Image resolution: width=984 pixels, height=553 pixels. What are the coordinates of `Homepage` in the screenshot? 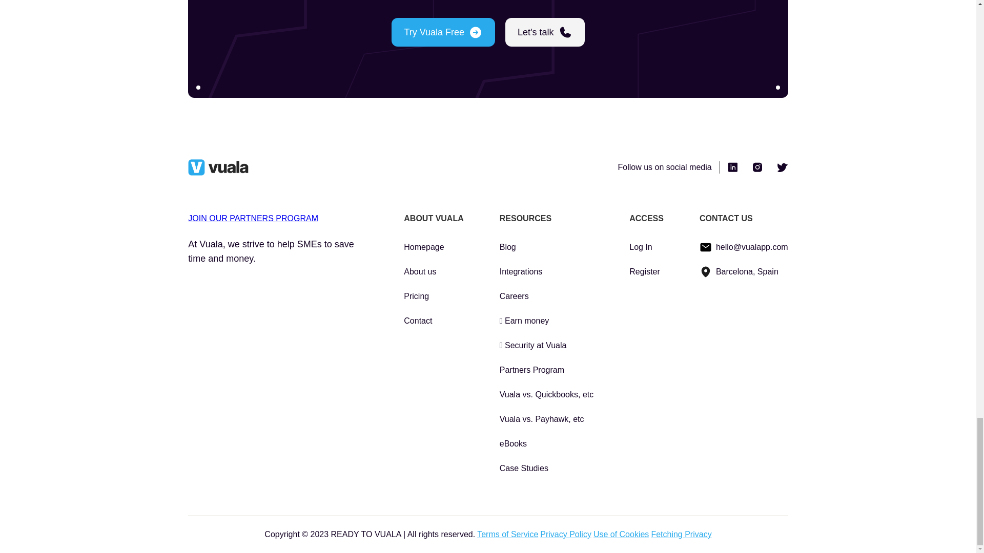 It's located at (434, 247).